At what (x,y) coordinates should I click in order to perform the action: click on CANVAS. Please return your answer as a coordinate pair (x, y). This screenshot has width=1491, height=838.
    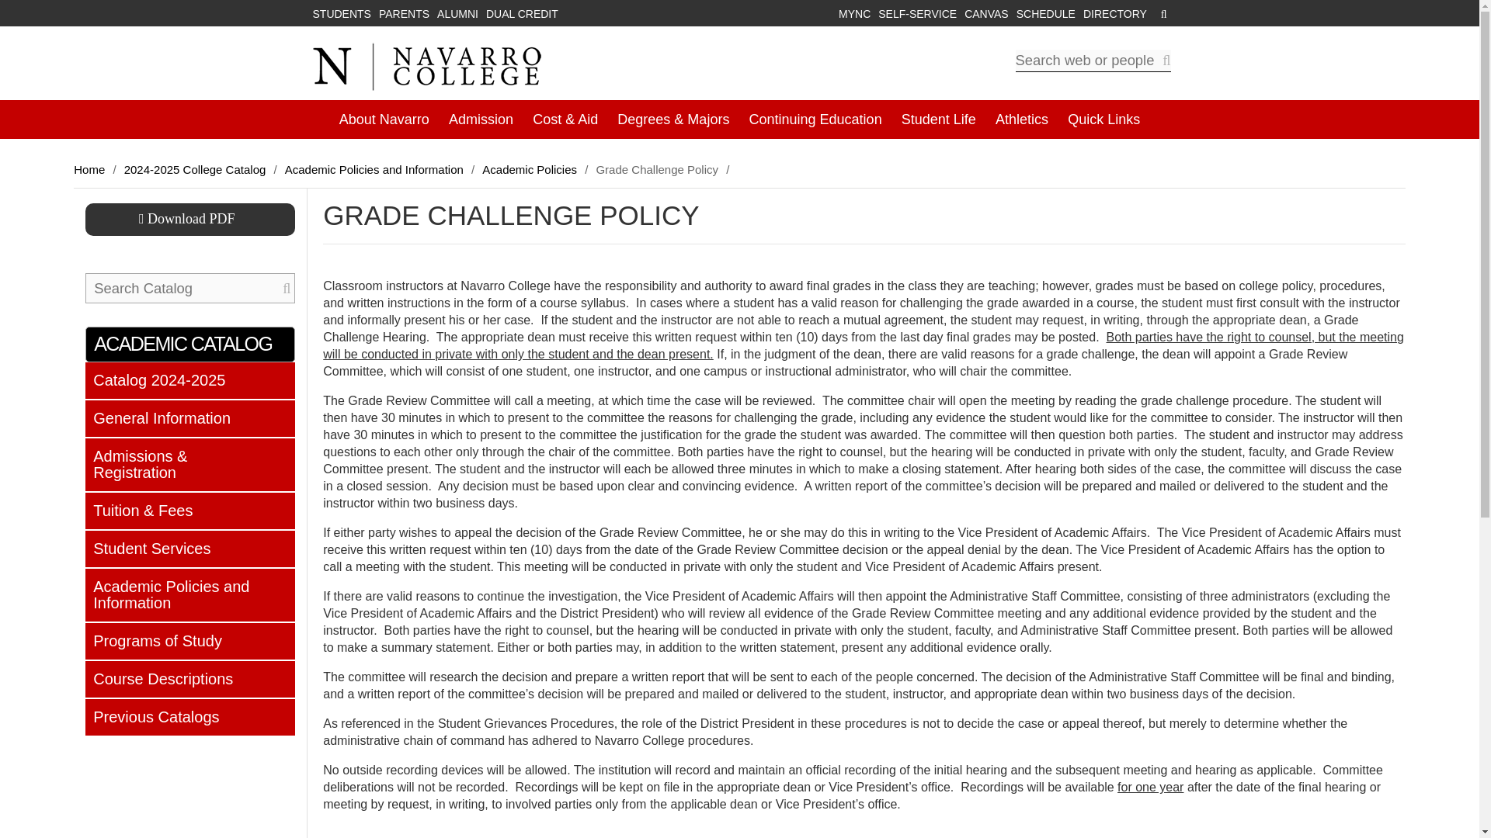
    Looking at the image, I should click on (983, 13).